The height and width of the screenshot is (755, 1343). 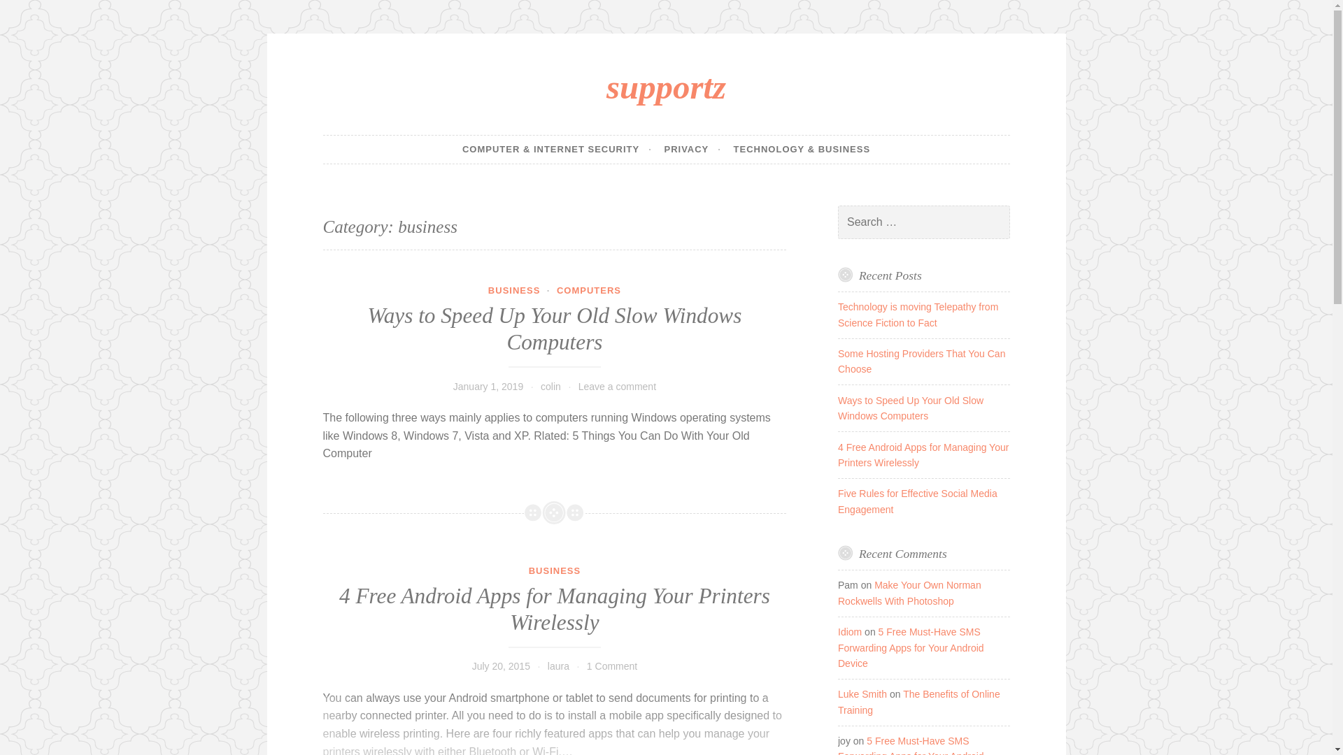 I want to click on BUSINESS, so click(x=513, y=291).